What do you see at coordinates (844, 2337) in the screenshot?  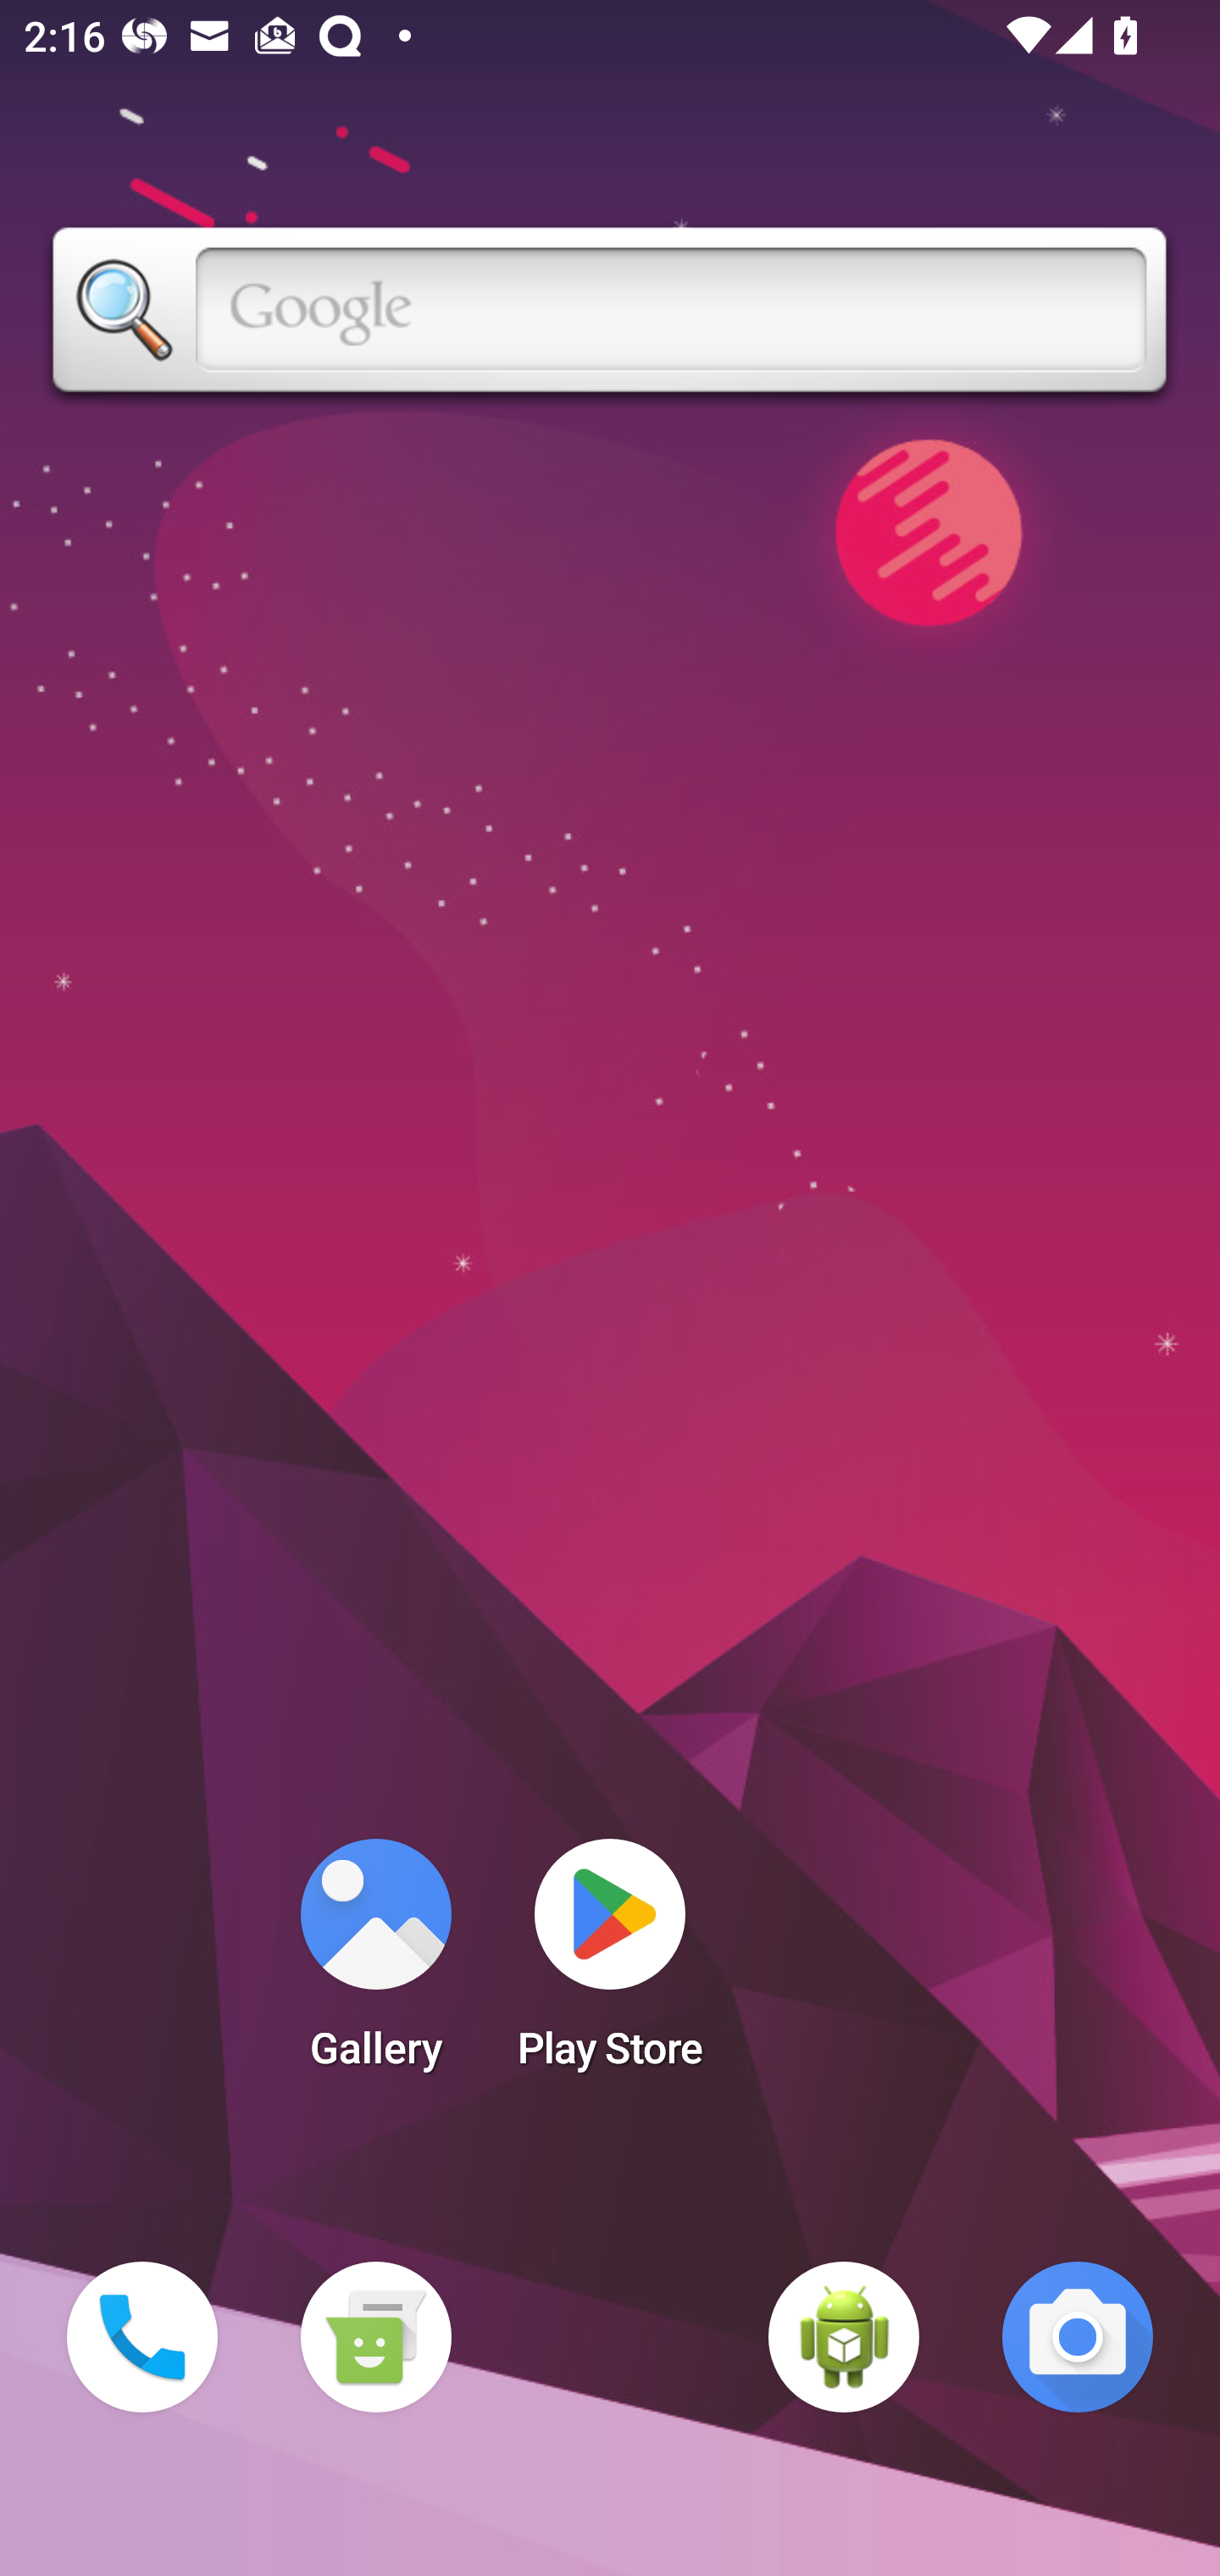 I see `WebView Browser Tester` at bounding box center [844, 2337].